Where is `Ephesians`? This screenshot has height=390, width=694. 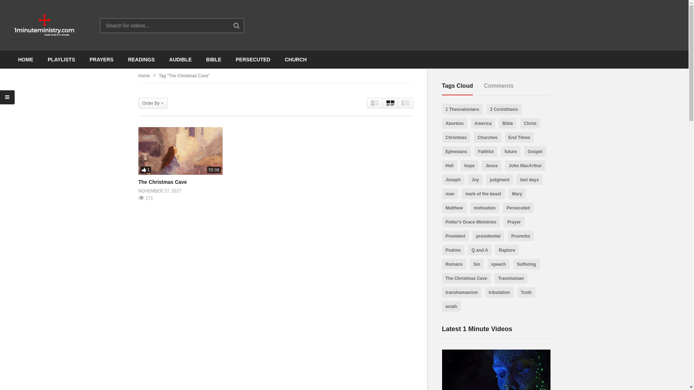 Ephesians is located at coordinates (456, 152).